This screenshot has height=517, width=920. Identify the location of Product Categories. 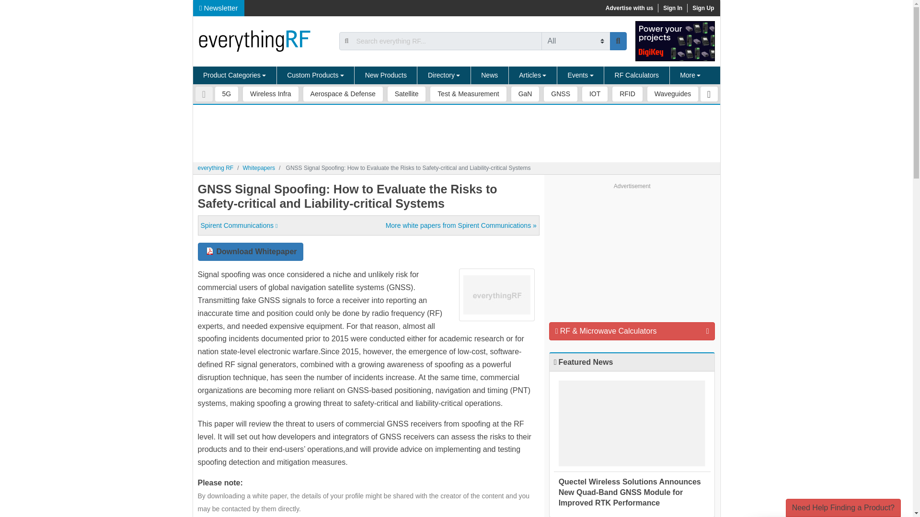
(234, 76).